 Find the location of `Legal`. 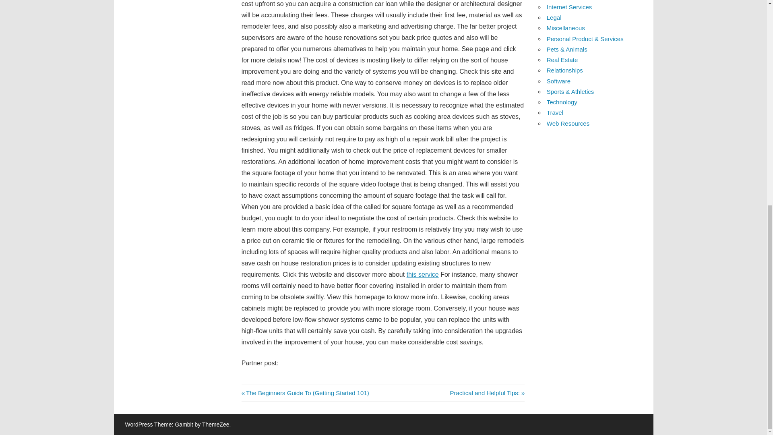

Legal is located at coordinates (554, 17).